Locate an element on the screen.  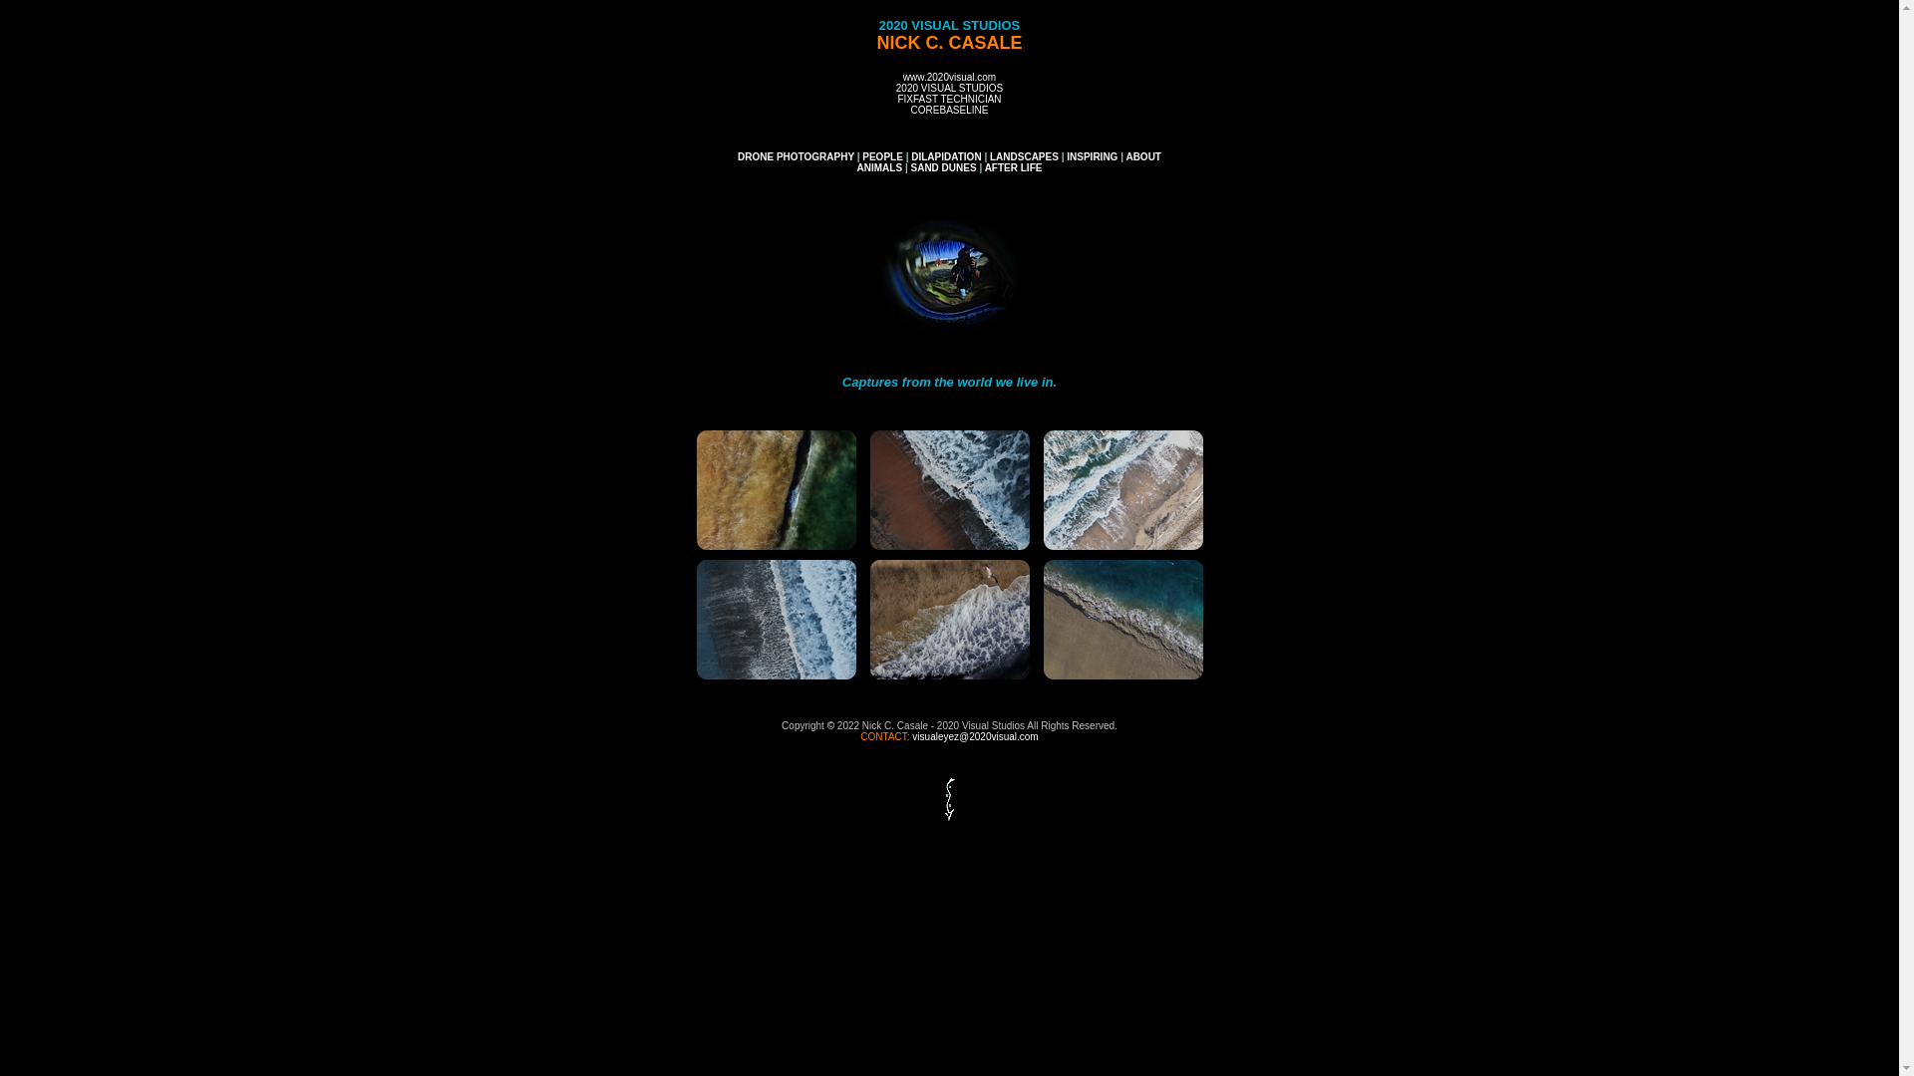
DRONE PHOTOGRAPHY is located at coordinates (796, 157).